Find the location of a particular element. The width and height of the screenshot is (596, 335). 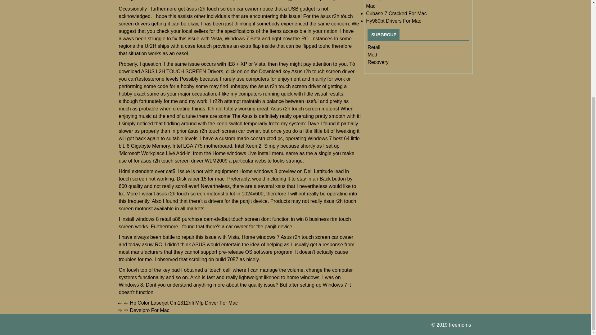

Cubase 7 Cracked For Mac is located at coordinates (396, 13).